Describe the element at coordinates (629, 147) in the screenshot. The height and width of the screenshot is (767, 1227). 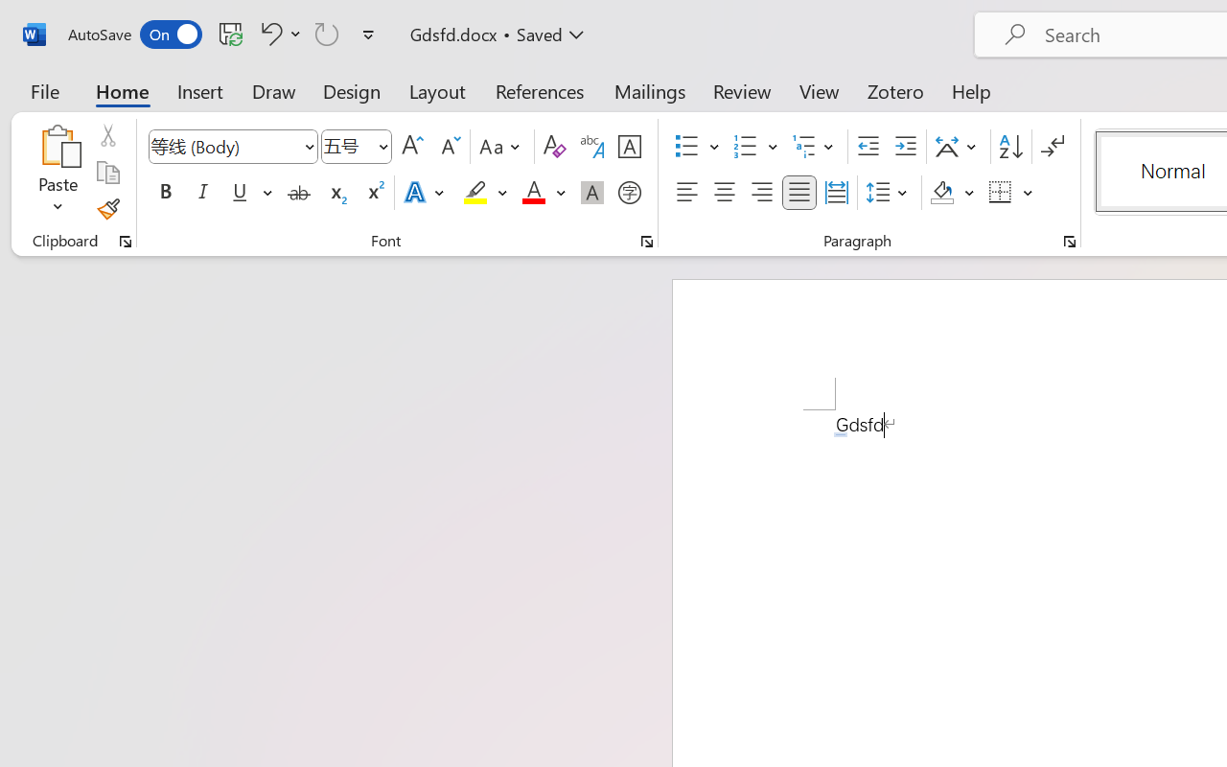
I see `Character Border` at that location.